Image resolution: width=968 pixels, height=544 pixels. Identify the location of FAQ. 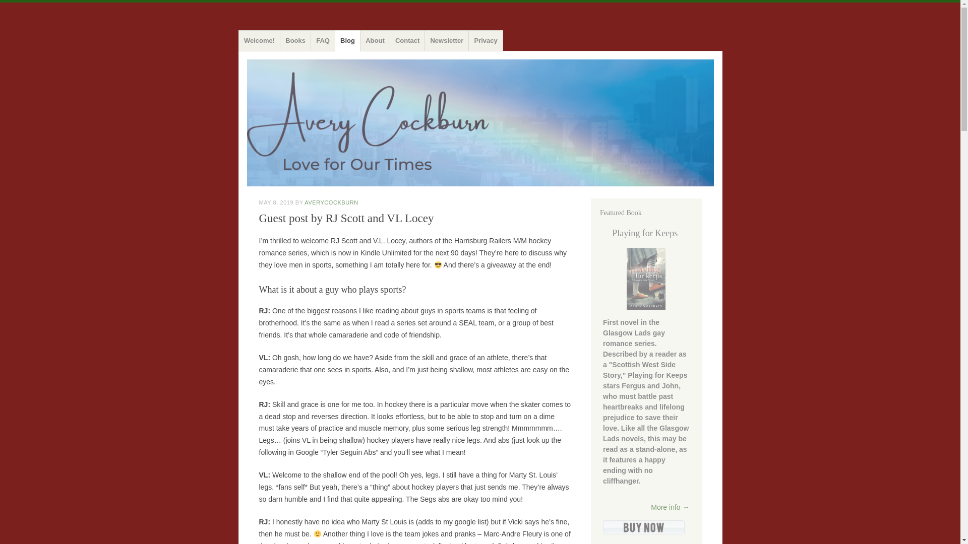
(323, 40).